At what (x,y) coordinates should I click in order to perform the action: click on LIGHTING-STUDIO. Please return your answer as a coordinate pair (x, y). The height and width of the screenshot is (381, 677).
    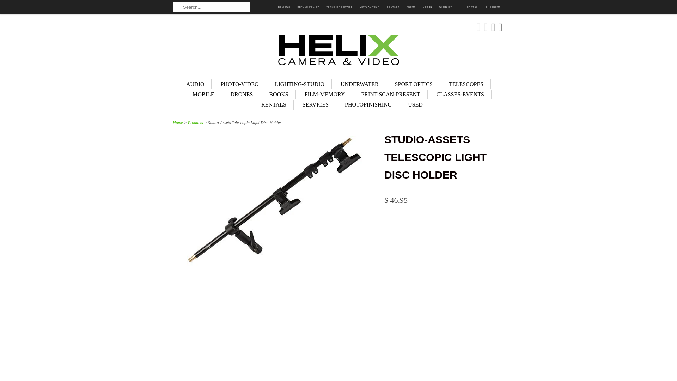
    Looking at the image, I should click on (299, 84).